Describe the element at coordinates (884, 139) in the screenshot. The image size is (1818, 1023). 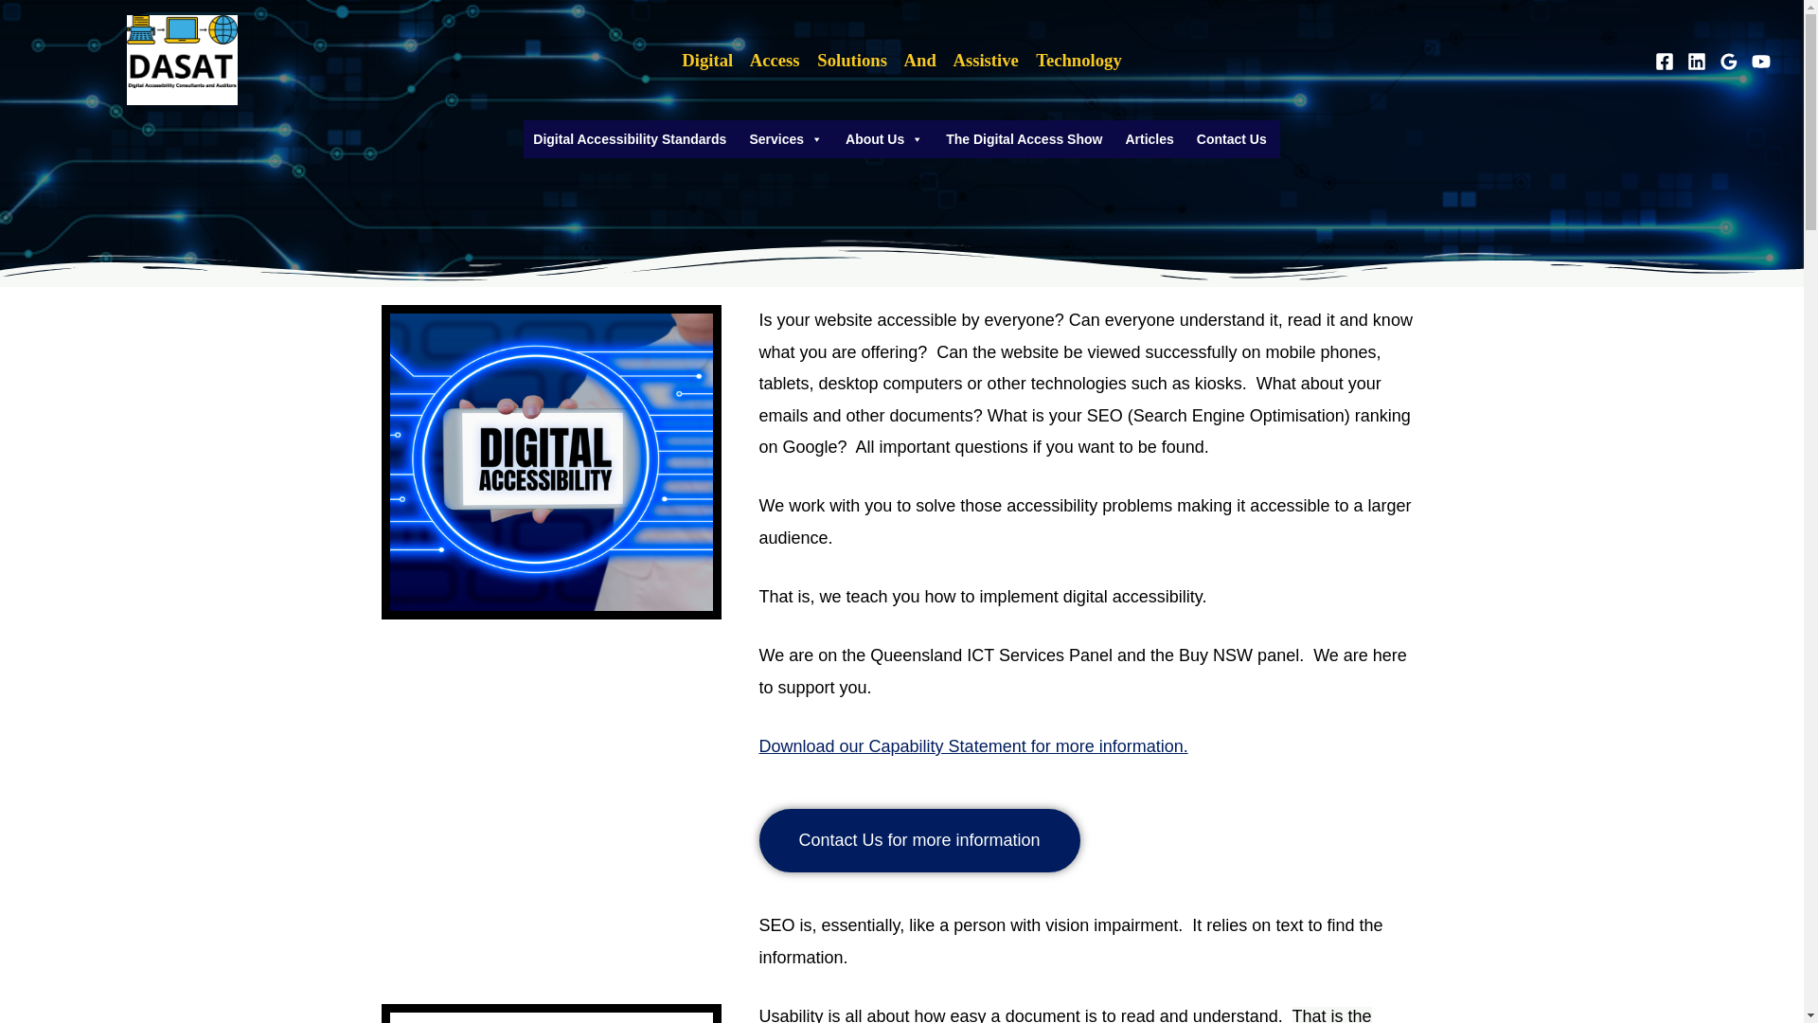
I see `About Us` at that location.